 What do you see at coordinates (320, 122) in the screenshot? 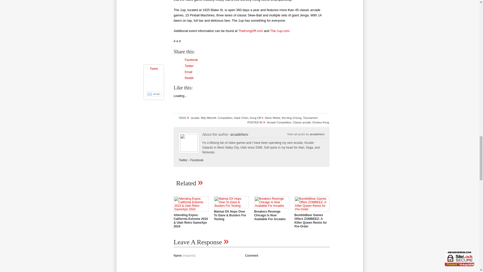
I see `Donkey Kong` at bounding box center [320, 122].